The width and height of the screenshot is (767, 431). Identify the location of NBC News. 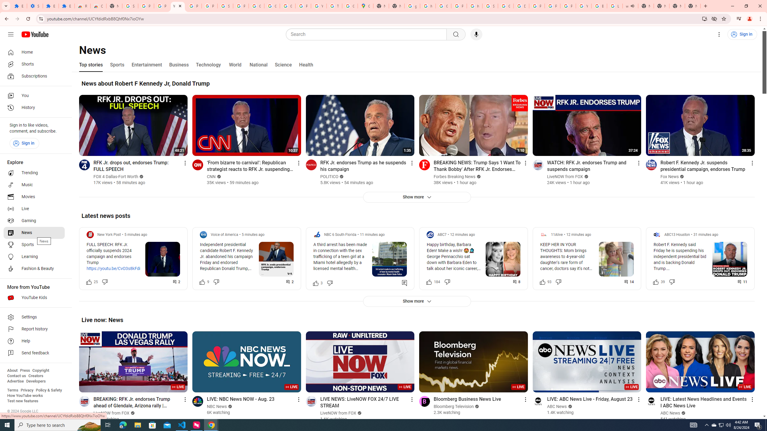
(217, 406).